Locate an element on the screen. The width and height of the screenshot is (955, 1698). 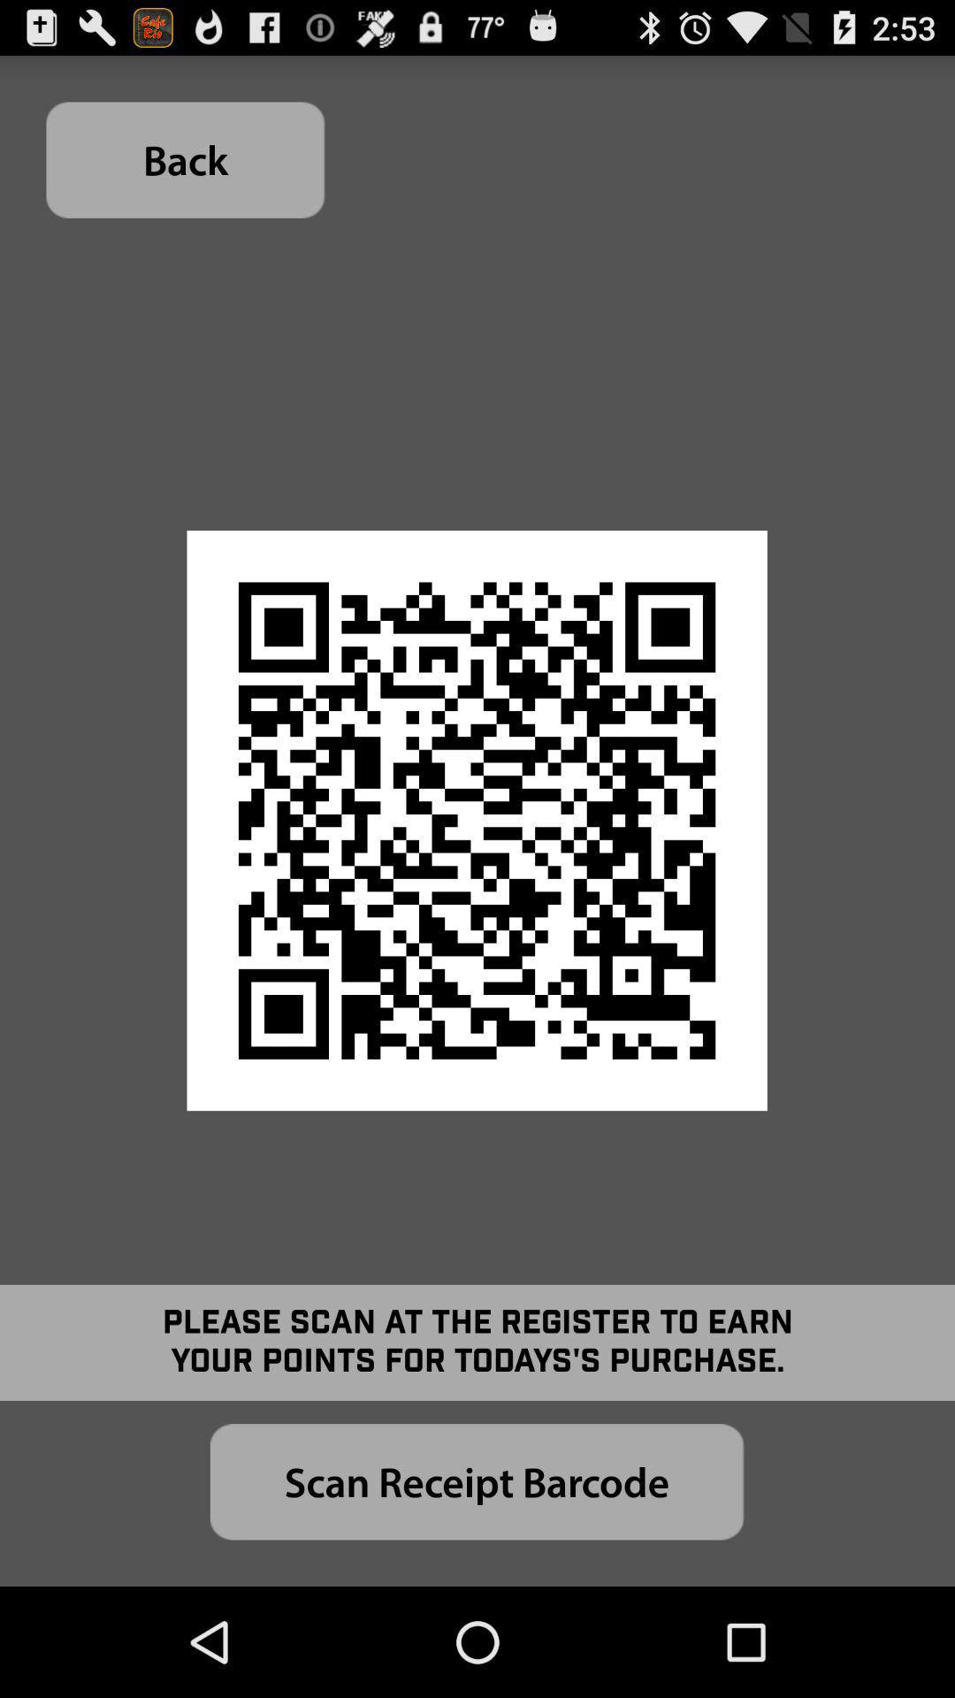
turn off scan receipt barcode icon is located at coordinates (477, 1482).